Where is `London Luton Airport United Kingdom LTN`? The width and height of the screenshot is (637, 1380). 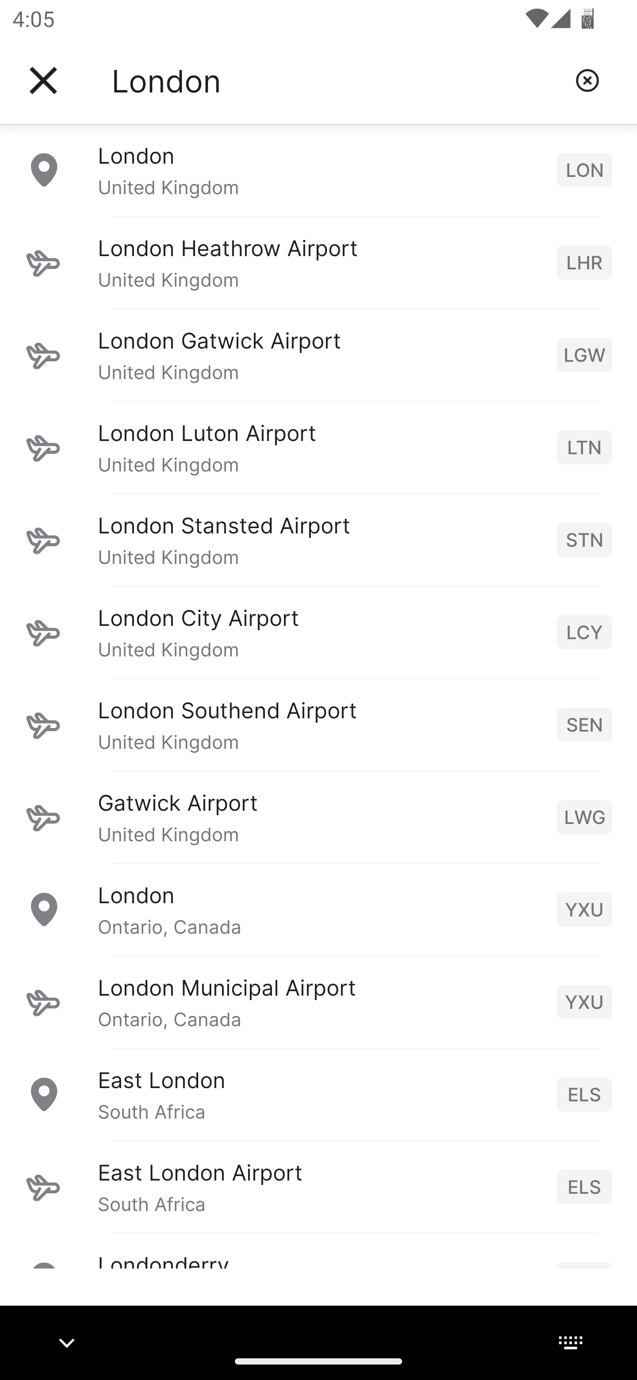 London Luton Airport United Kingdom LTN is located at coordinates (318, 447).